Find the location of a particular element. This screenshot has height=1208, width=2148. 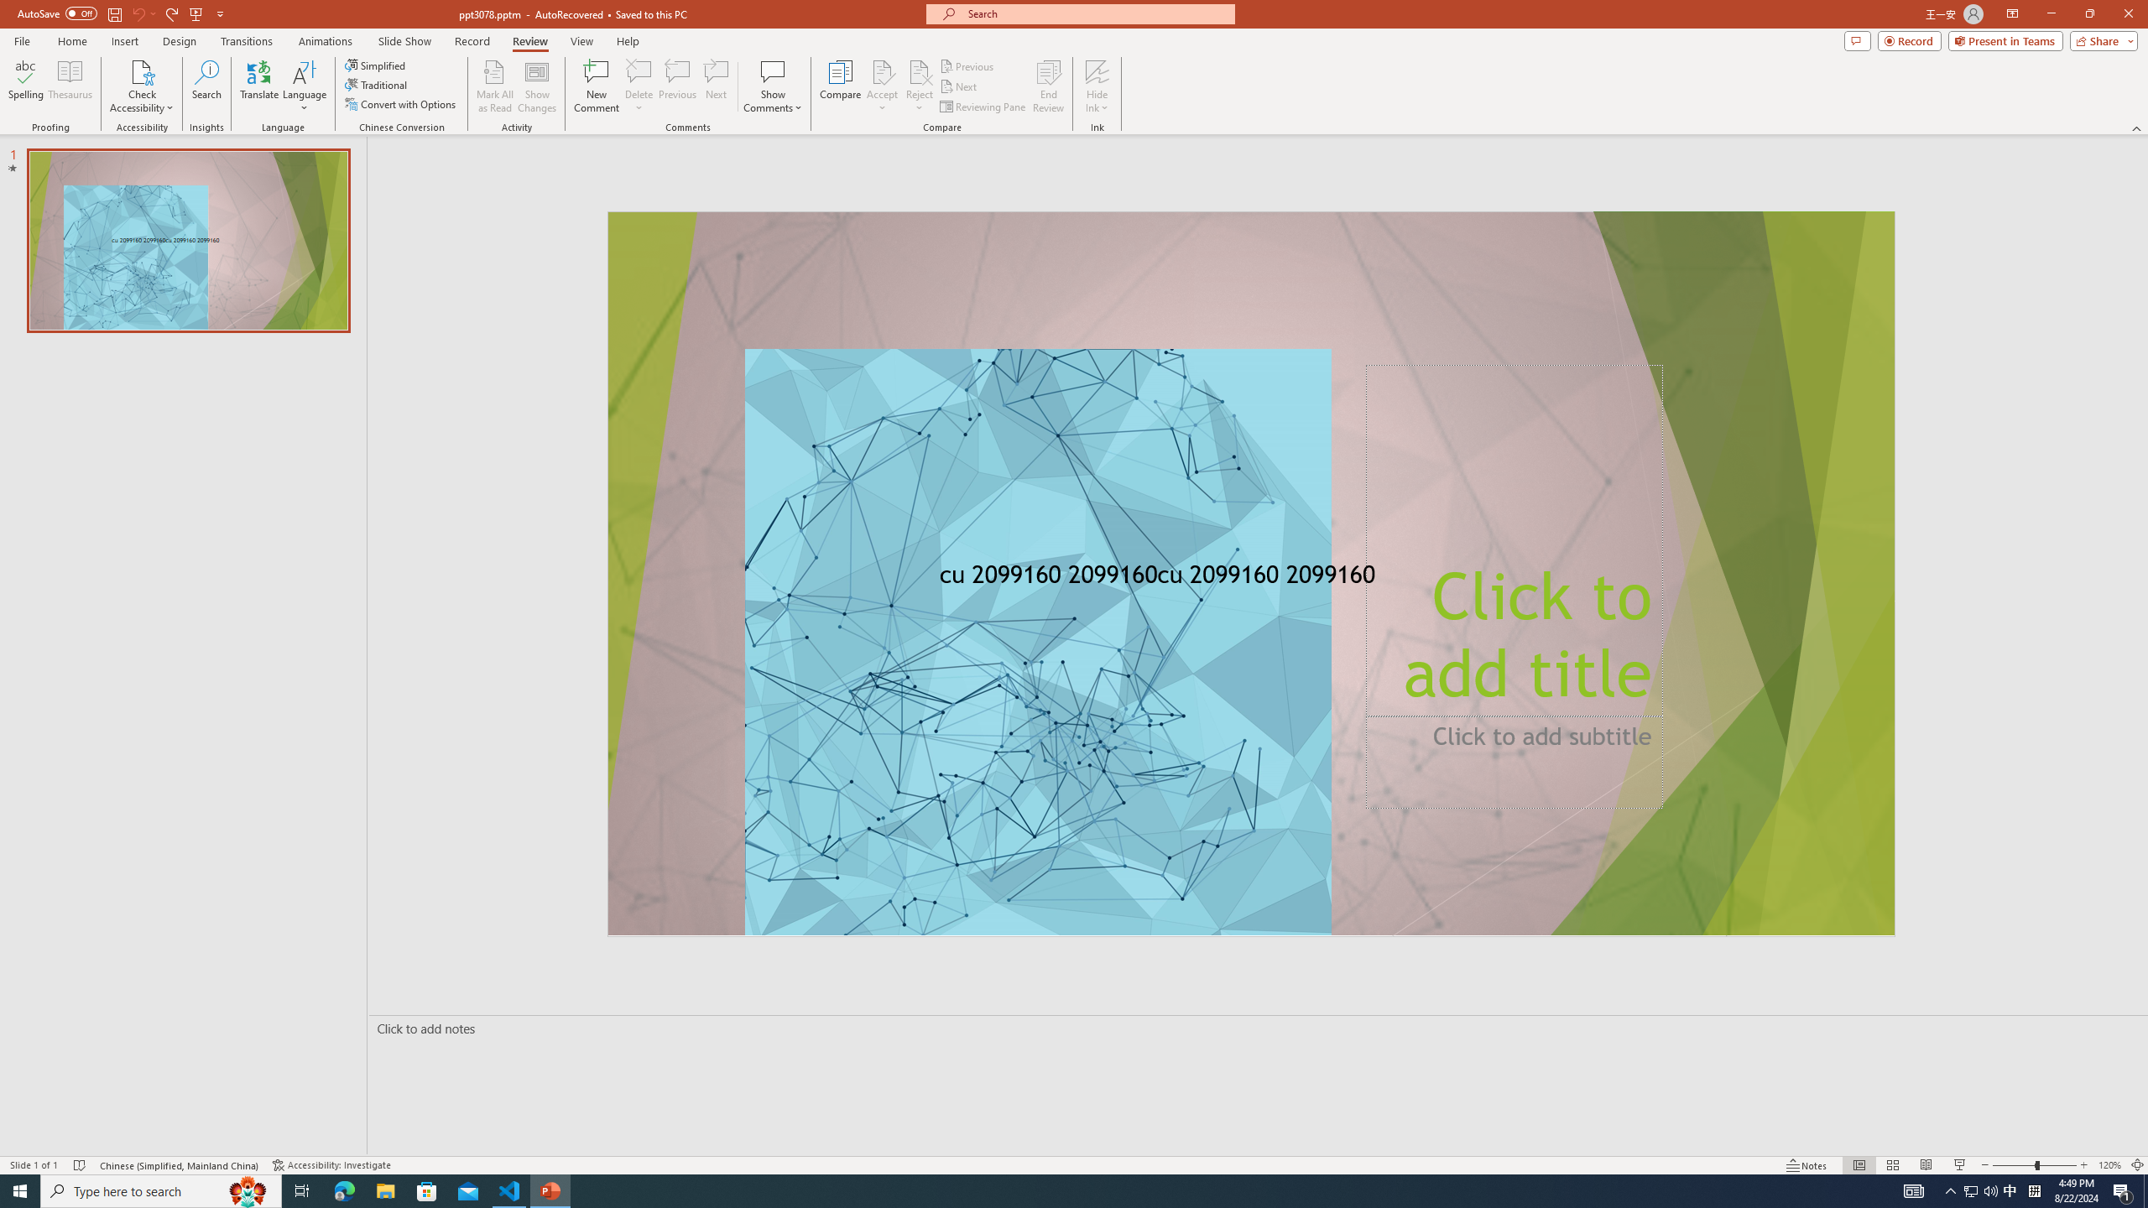

Traditional is located at coordinates (377, 84).